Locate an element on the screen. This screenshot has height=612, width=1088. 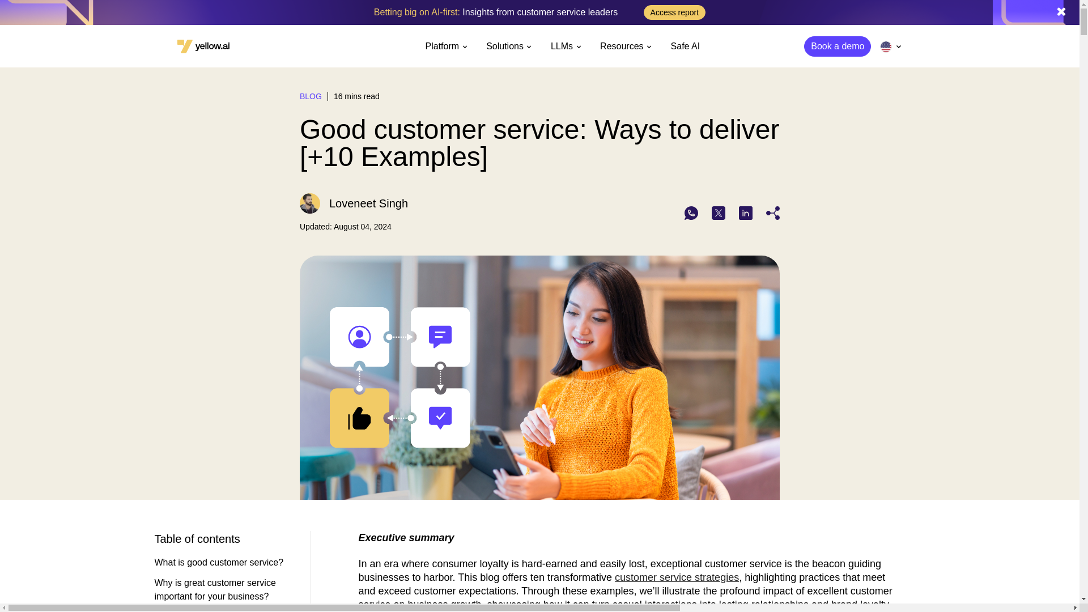
Safe AI is located at coordinates (686, 46).